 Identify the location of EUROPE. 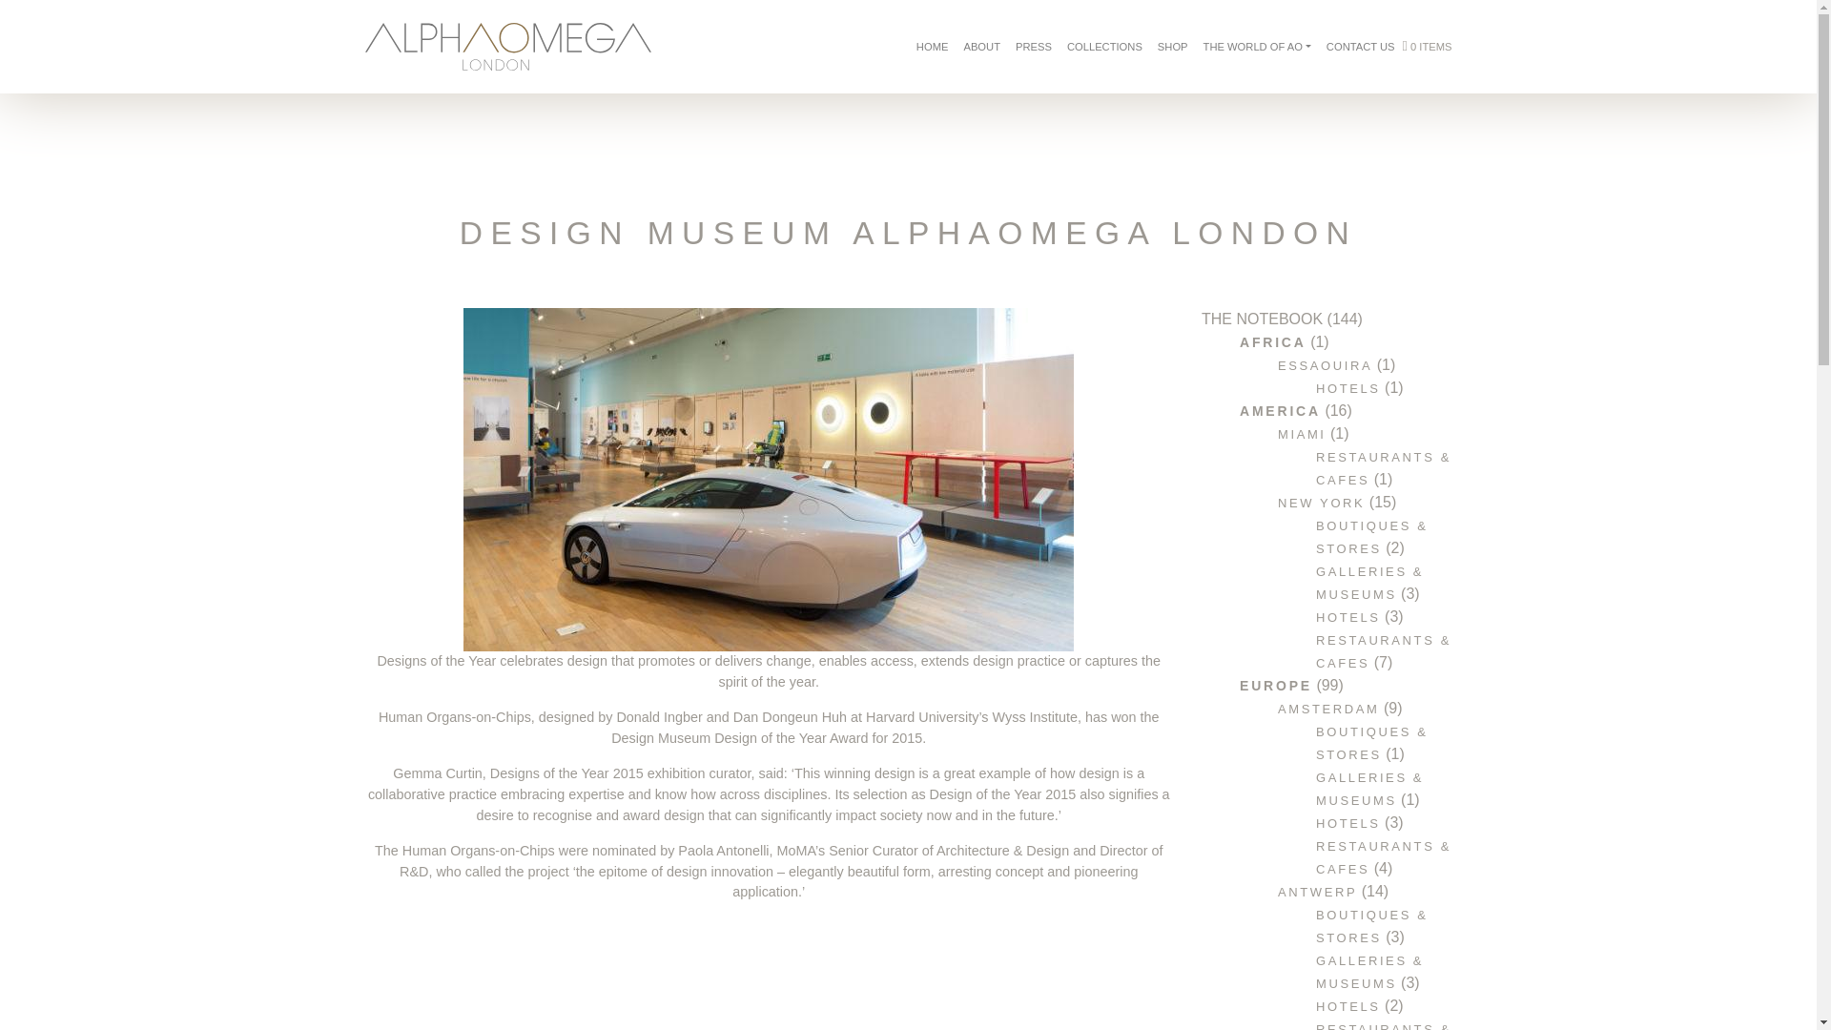
(1276, 685).